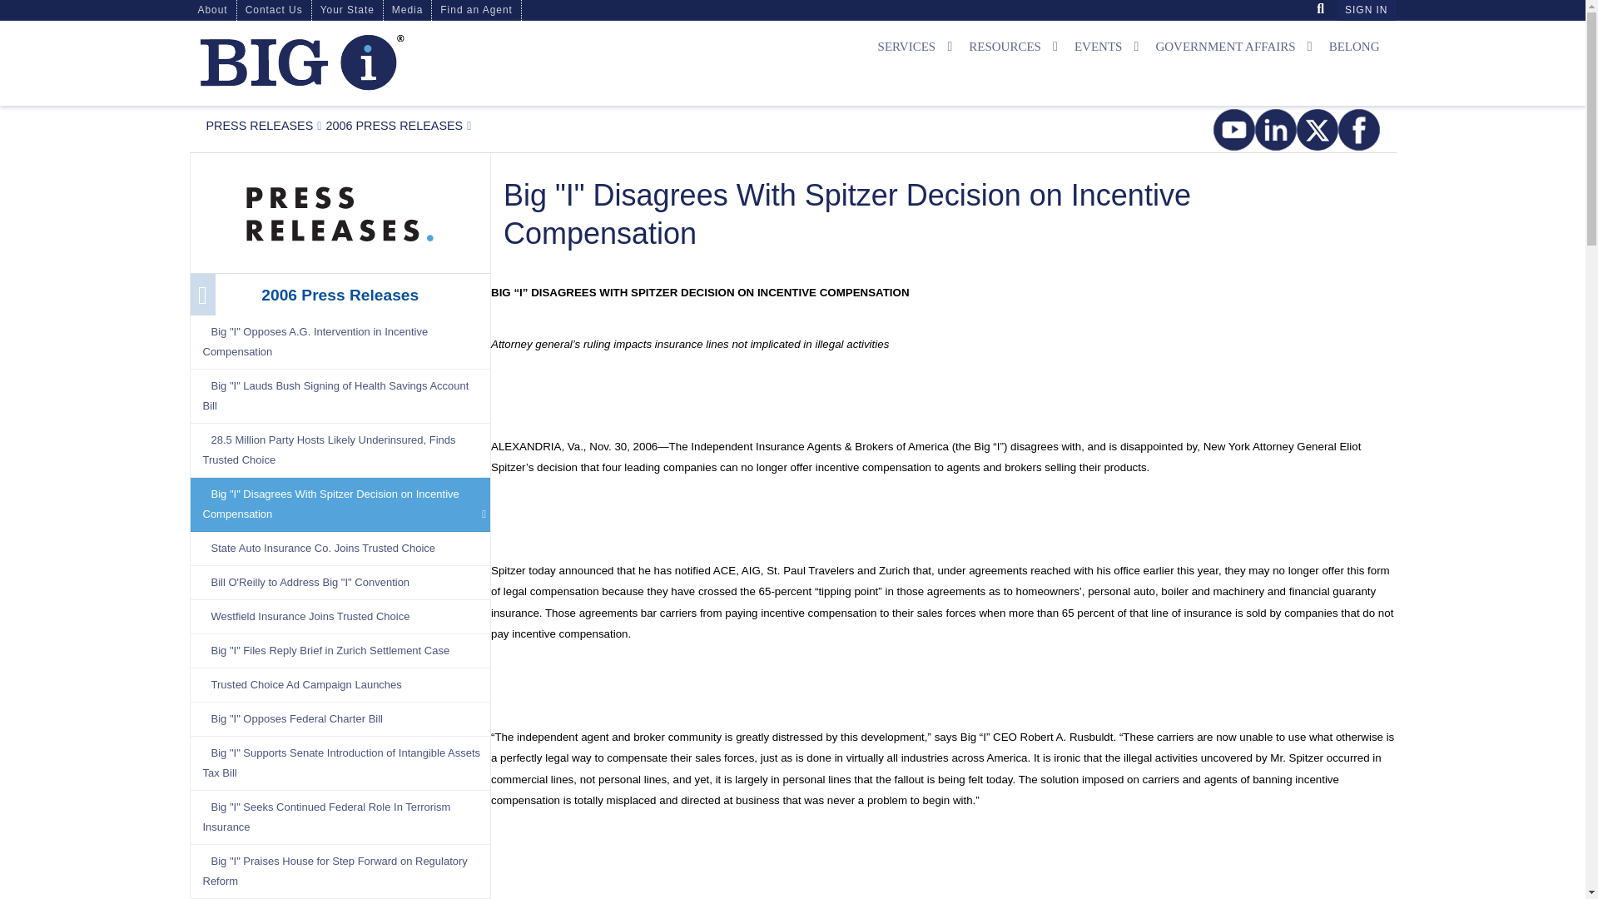 Image resolution: width=1598 pixels, height=899 pixels. What do you see at coordinates (260, 125) in the screenshot?
I see `Media` at bounding box center [260, 125].